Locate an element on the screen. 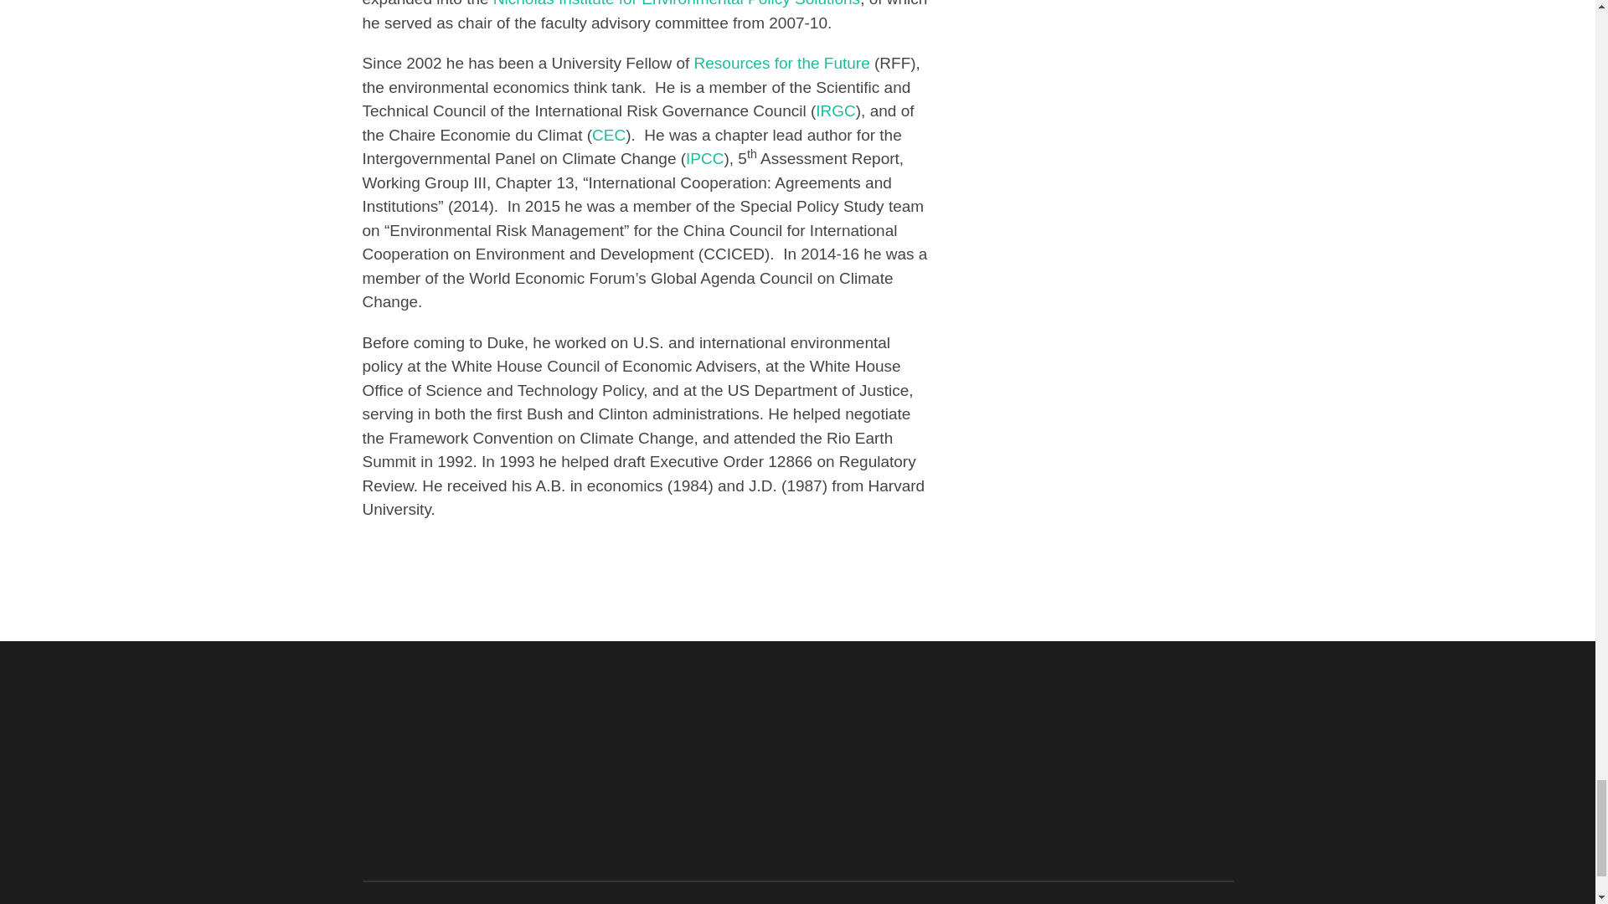 The image size is (1608, 904). Nicholas Institute for Environmental Policy Solutions is located at coordinates (677, 3).